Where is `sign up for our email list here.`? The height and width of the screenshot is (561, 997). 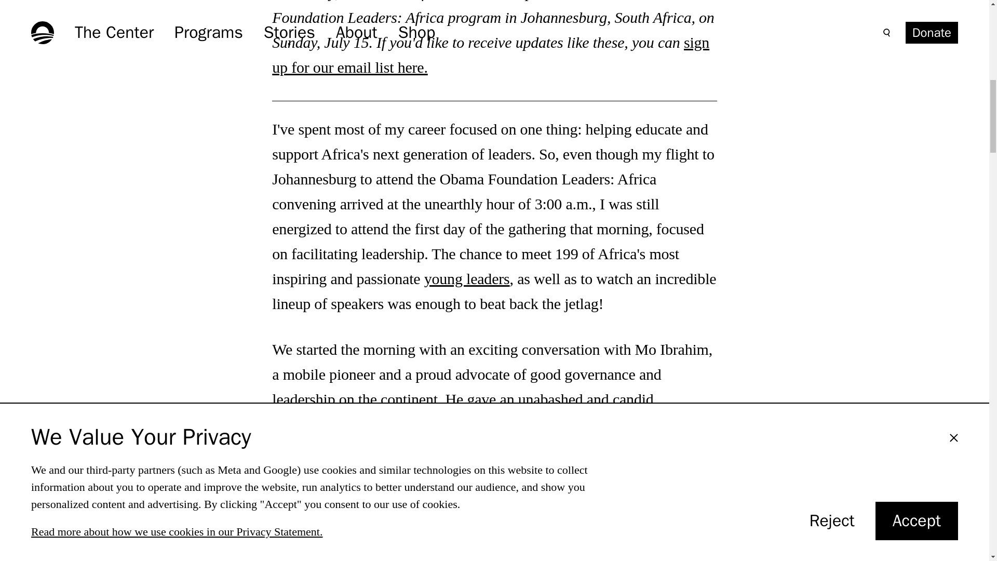 sign up for our email list here. is located at coordinates (490, 54).